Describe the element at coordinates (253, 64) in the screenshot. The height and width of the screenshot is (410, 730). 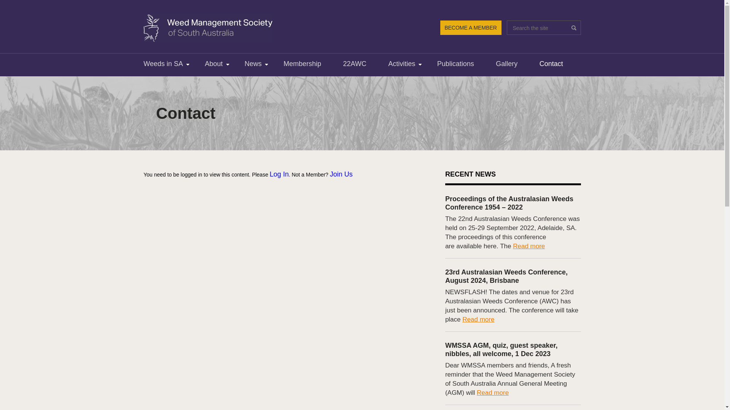
I see `News` at that location.